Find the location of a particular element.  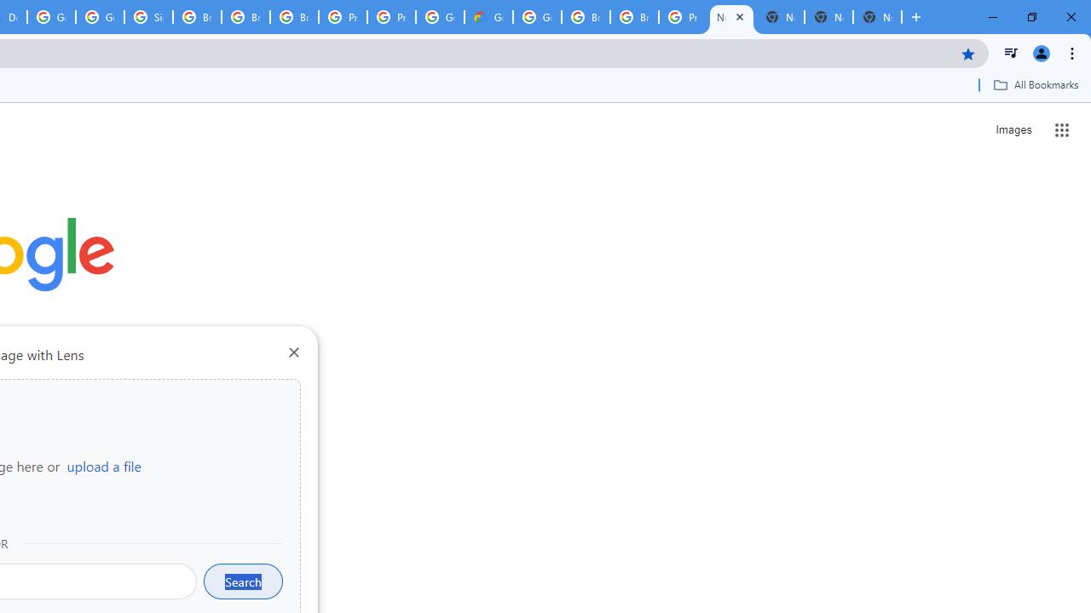

Google Cloud Estimate Summary is located at coordinates (488, 17).